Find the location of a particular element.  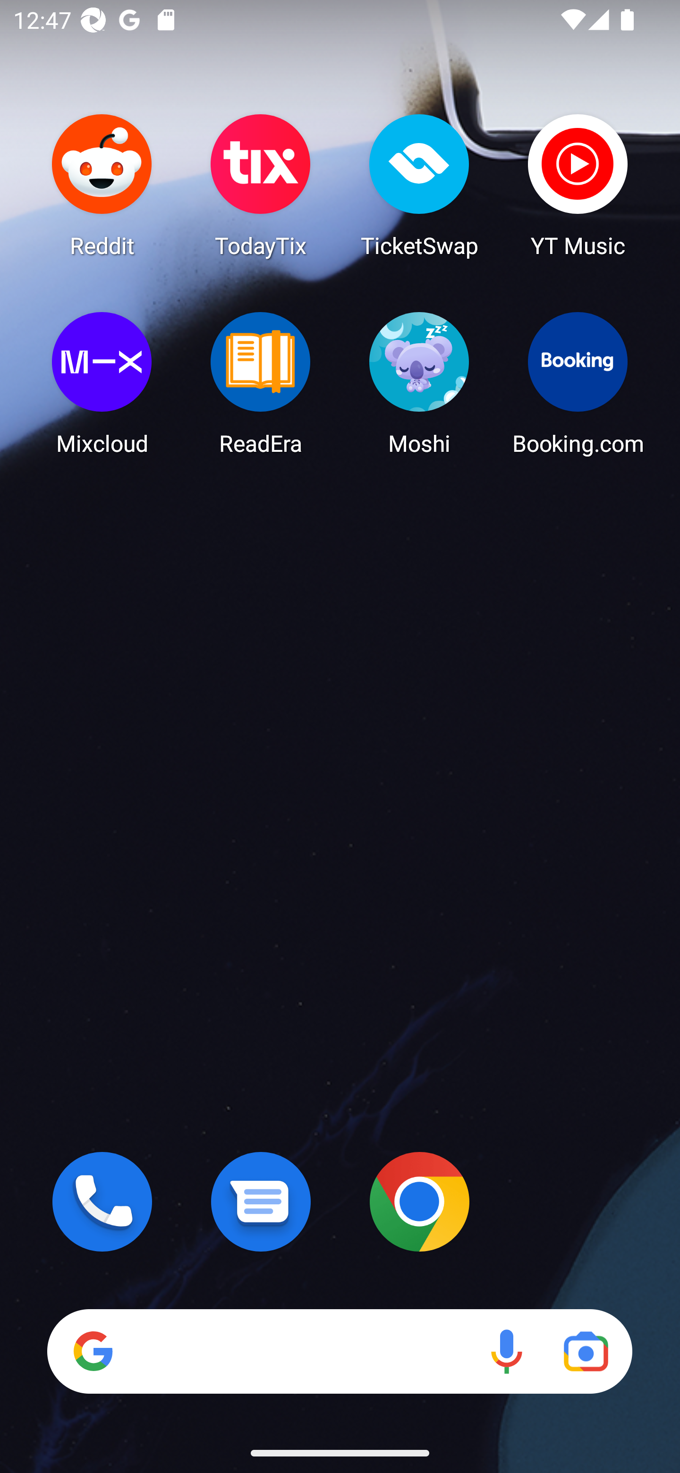

Mixcloud is located at coordinates (102, 383).